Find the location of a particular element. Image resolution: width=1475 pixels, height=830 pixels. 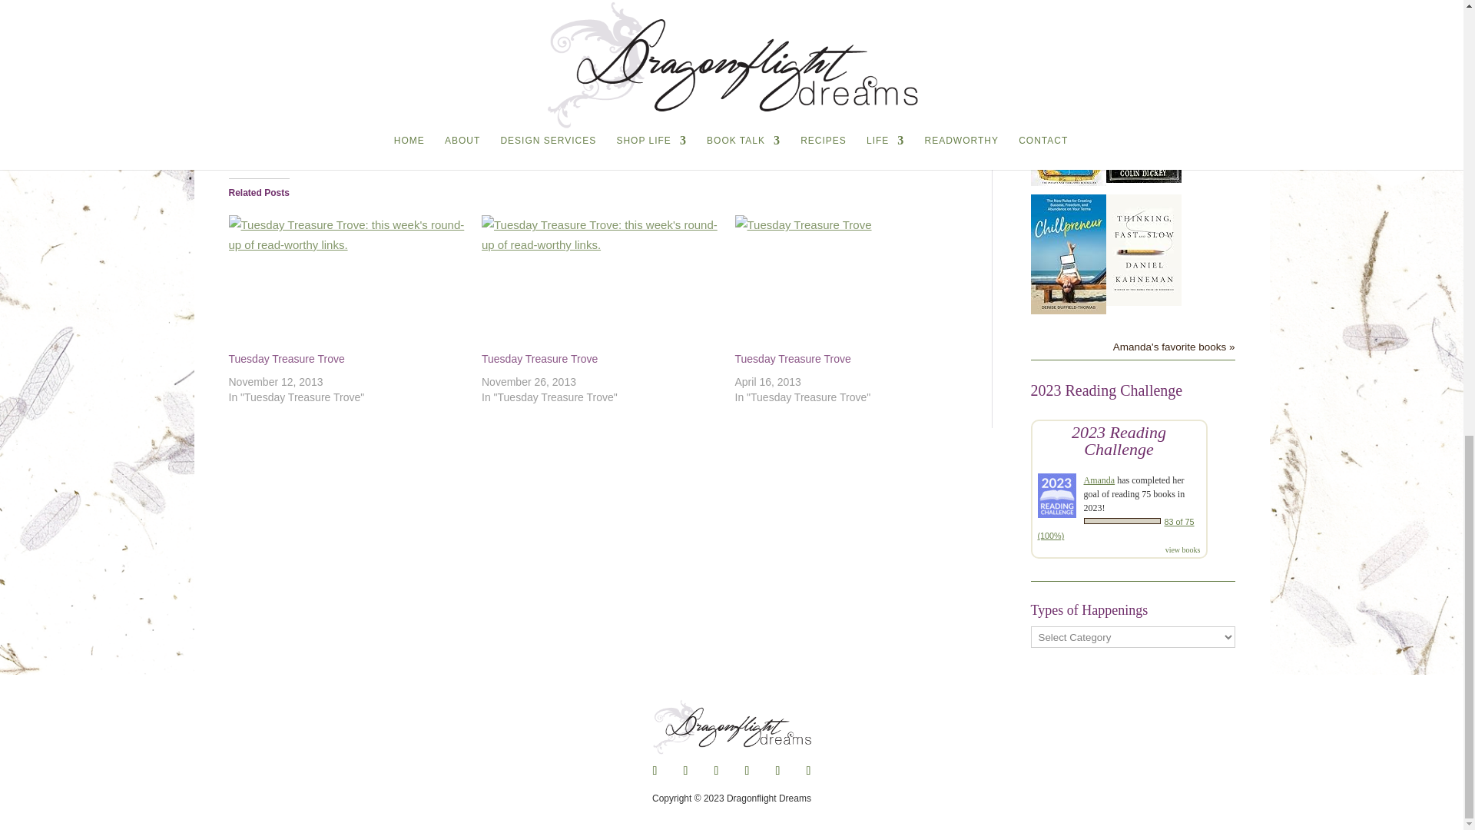

Tuesday Treasure Trove is located at coordinates (853, 283).